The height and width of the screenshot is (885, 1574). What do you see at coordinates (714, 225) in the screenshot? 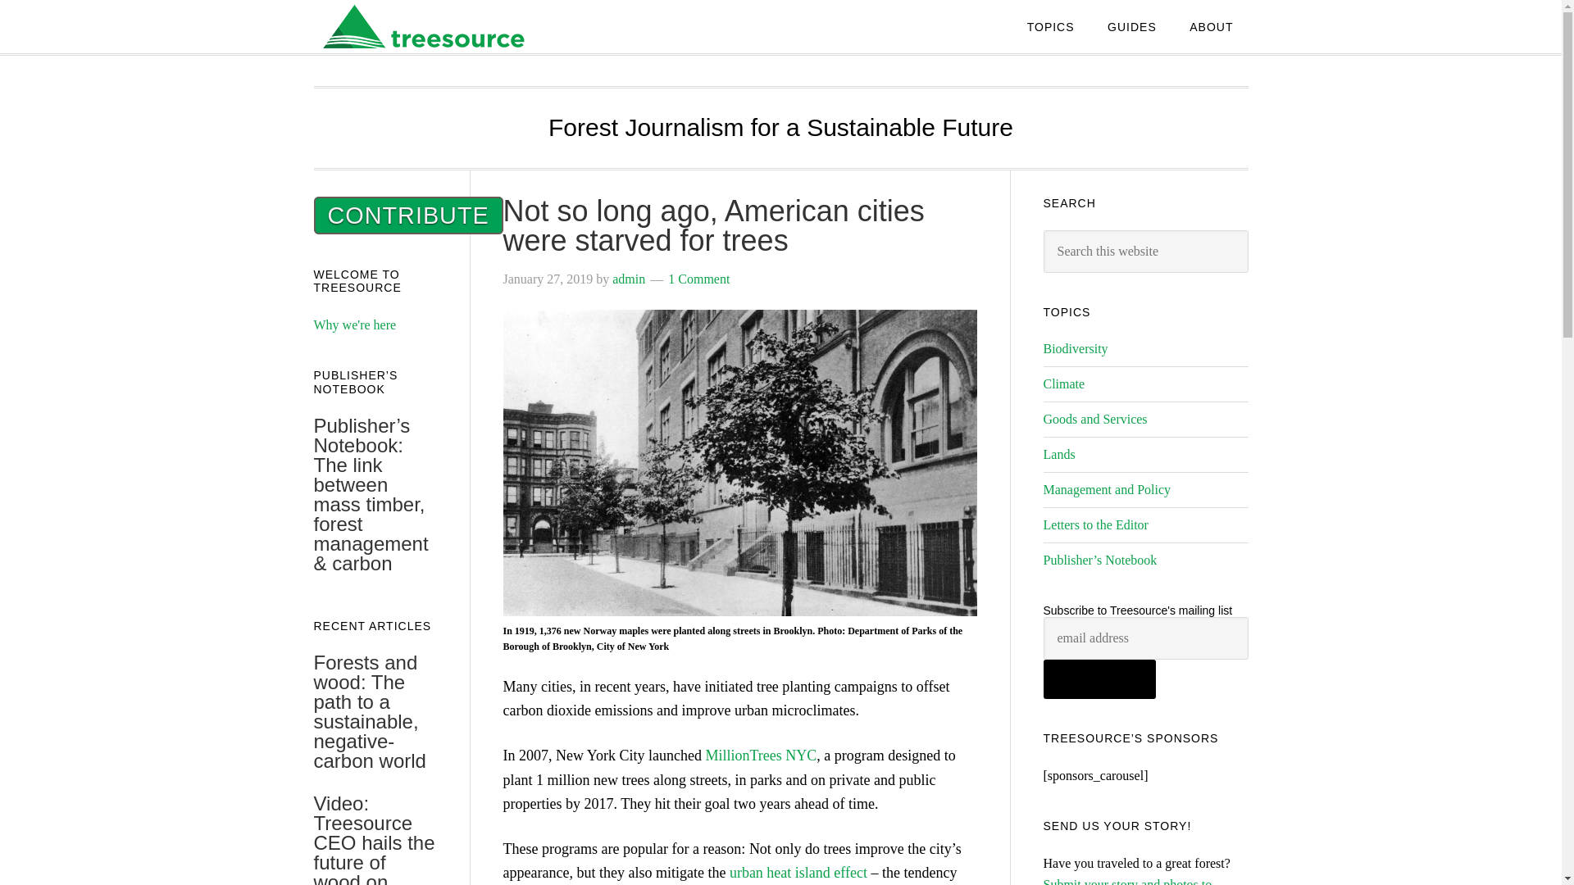
I see `Not so long ago, American cities were starved for trees` at bounding box center [714, 225].